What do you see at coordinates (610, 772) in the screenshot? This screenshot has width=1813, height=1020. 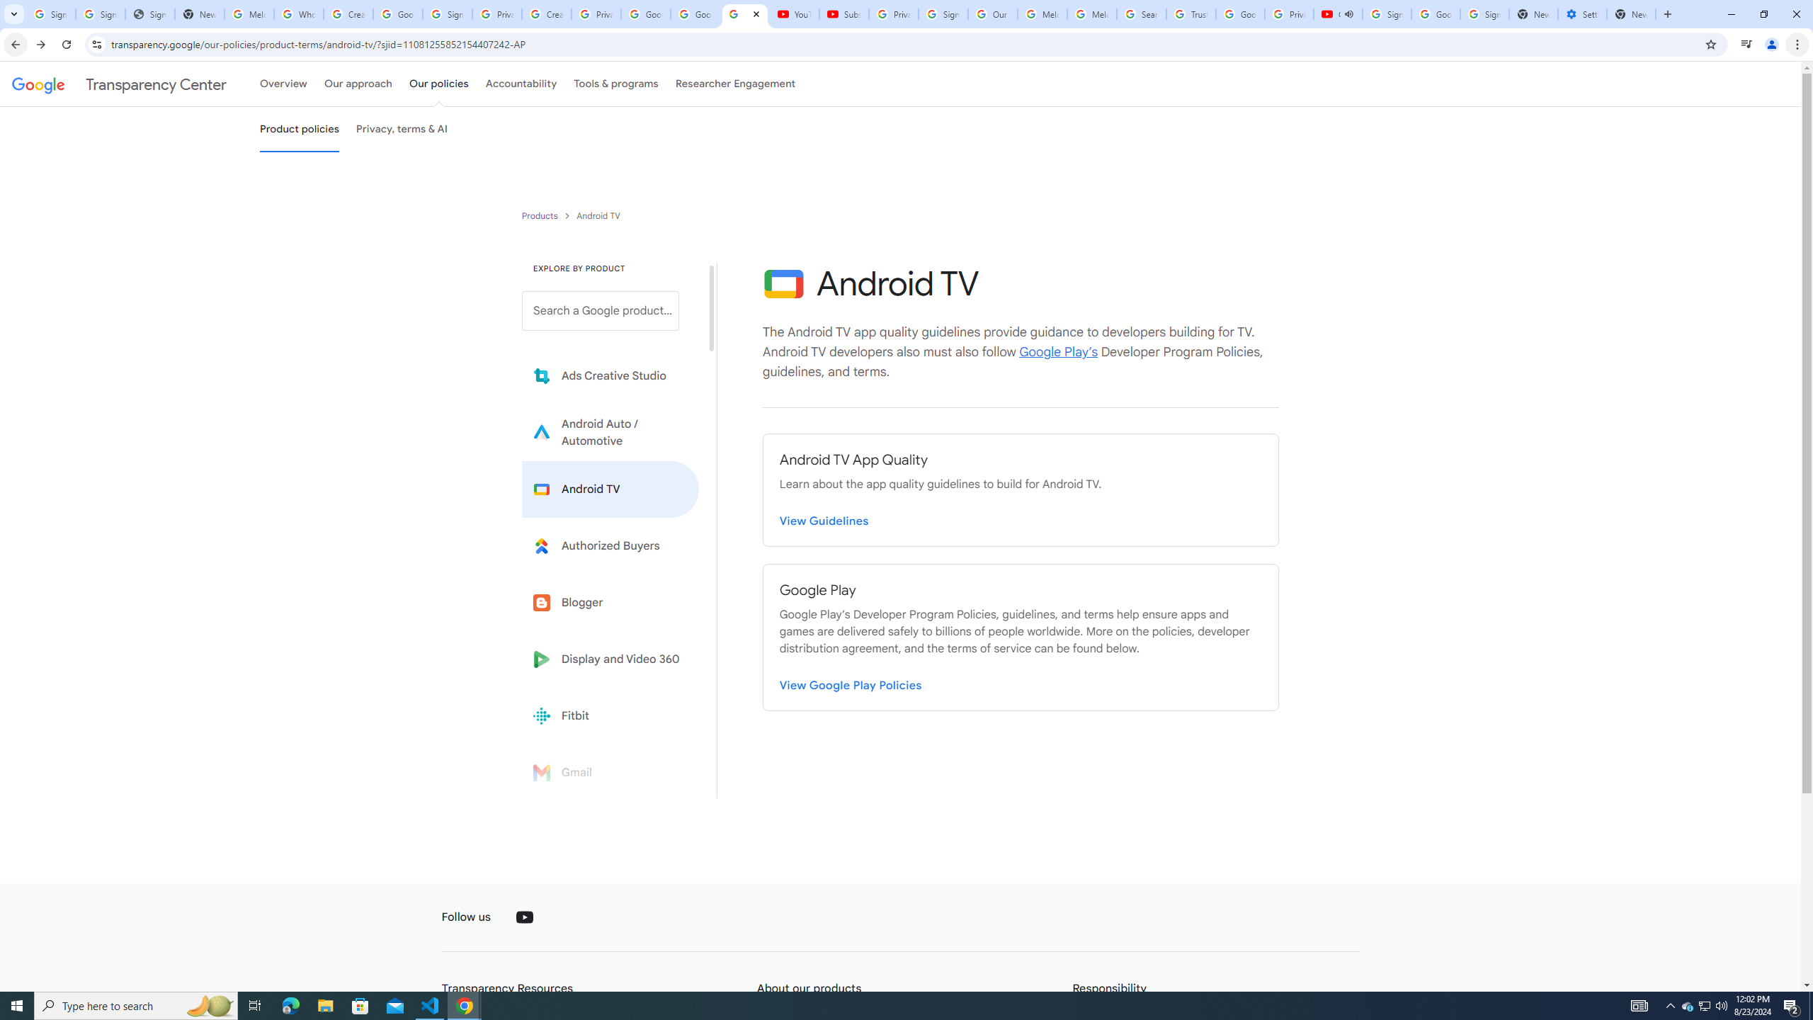 I see `Gmail` at bounding box center [610, 772].